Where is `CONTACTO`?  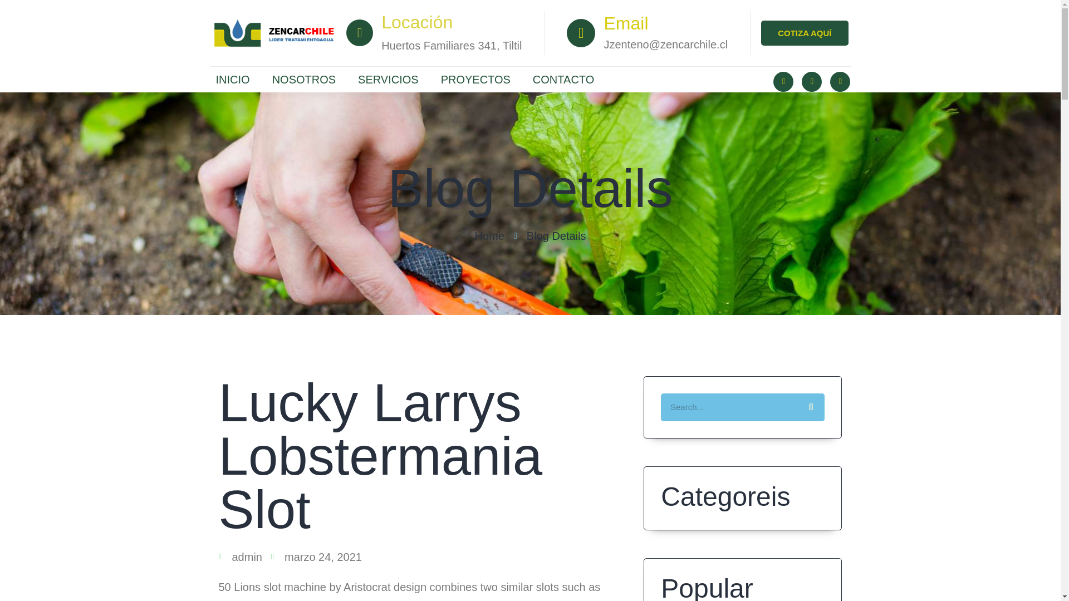 CONTACTO is located at coordinates (563, 79).